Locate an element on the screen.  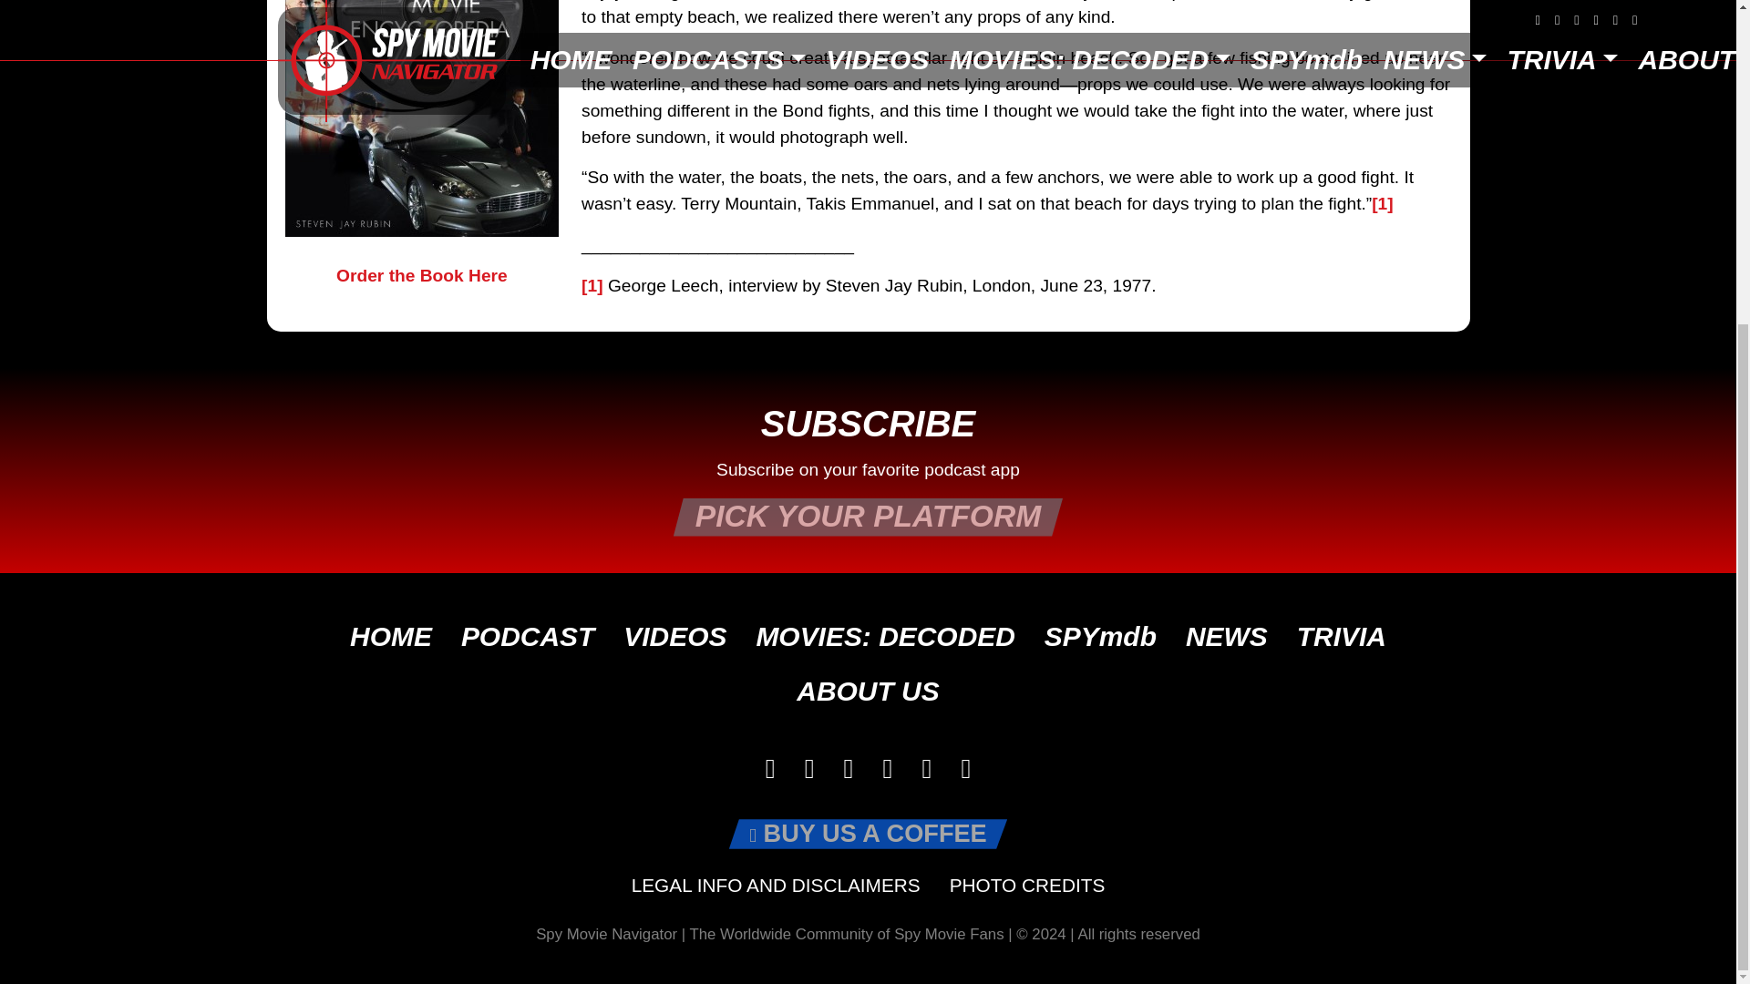
Pinterest is located at coordinates (809, 769).